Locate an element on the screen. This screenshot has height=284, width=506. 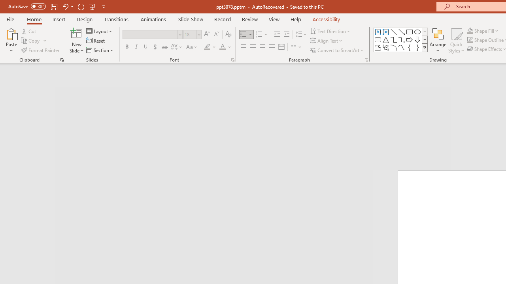
Quick Styles is located at coordinates (456, 40).